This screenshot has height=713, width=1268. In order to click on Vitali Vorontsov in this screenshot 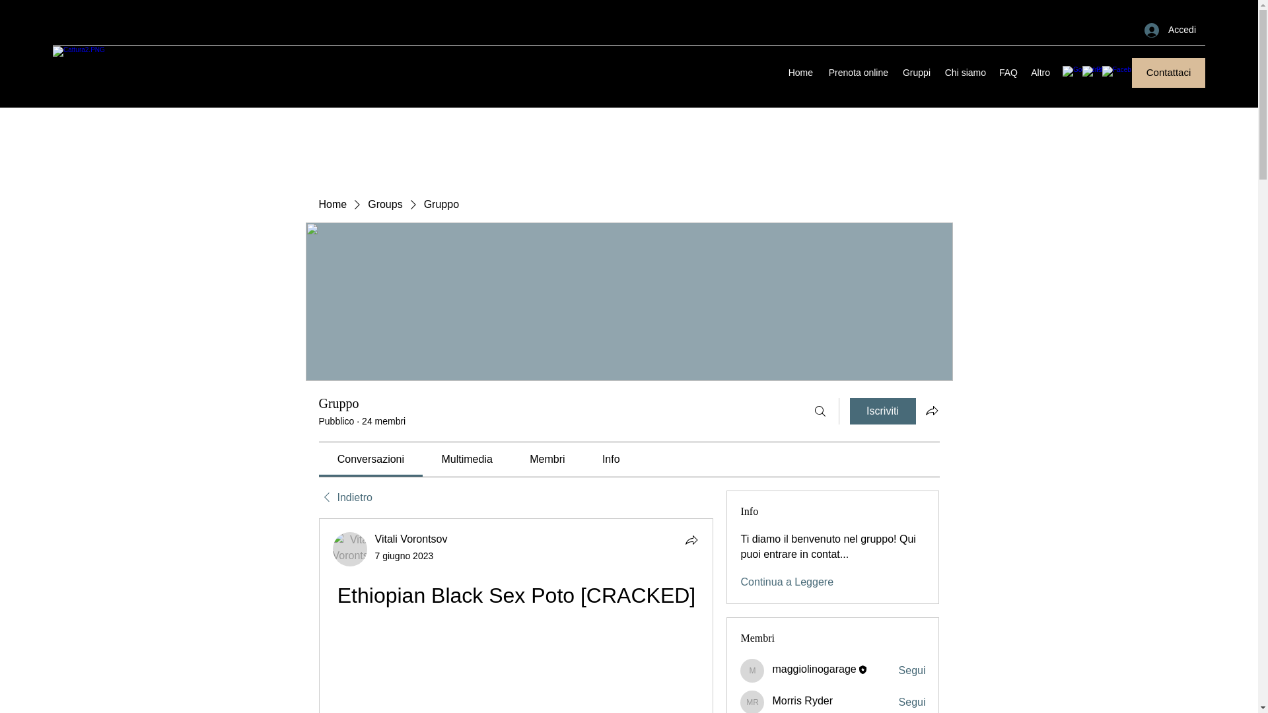, I will do `click(350, 549)`.